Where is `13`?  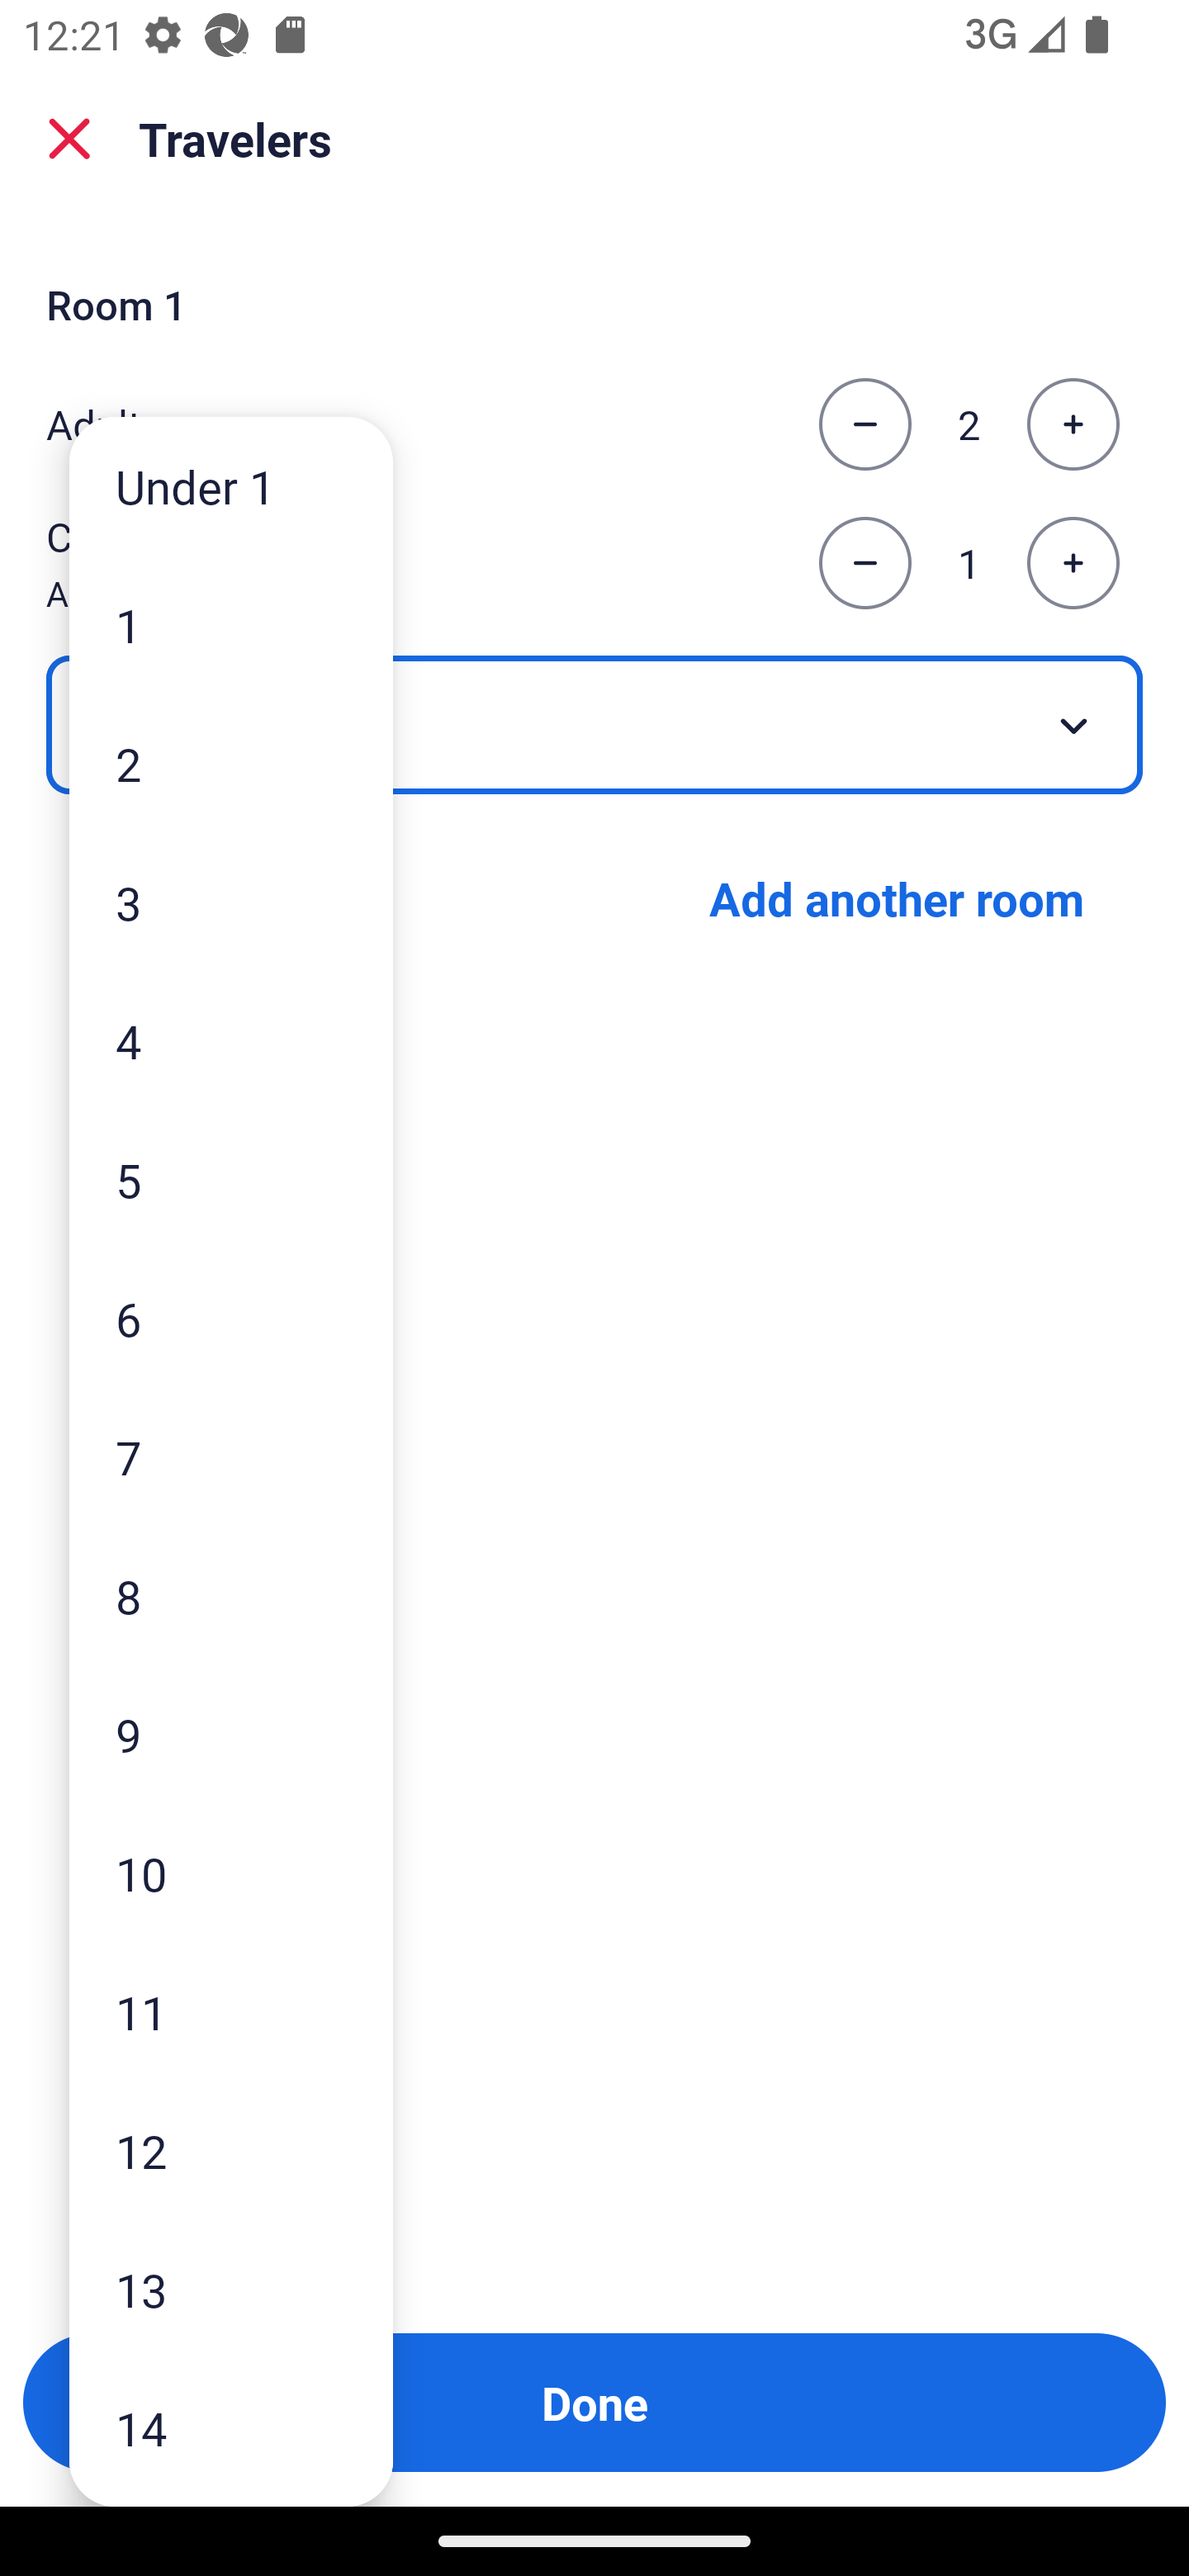
13 is located at coordinates (231, 2290).